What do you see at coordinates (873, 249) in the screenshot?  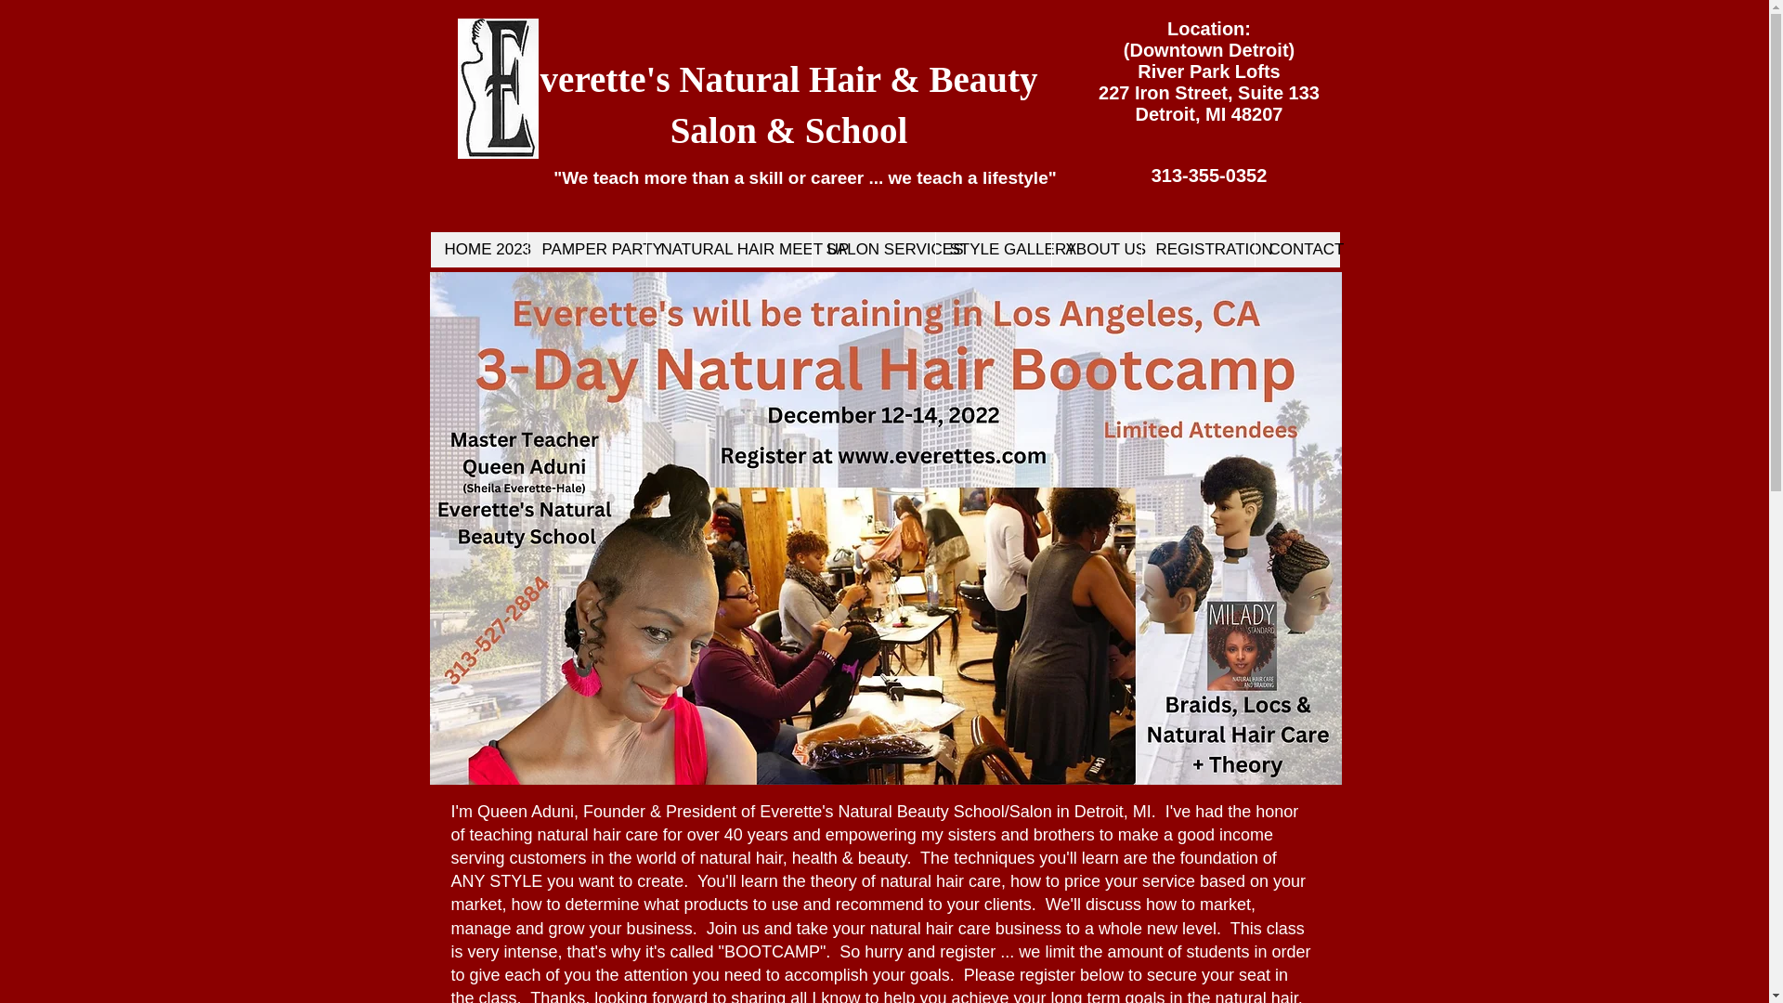 I see `SALON SERVICES` at bounding box center [873, 249].